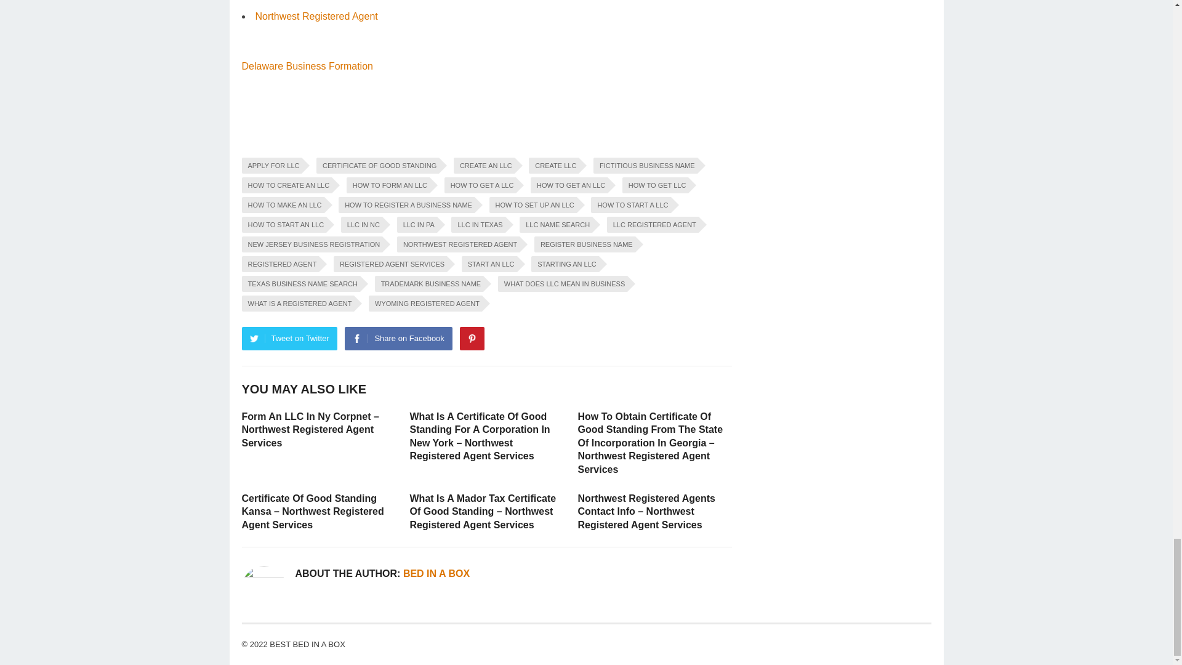 The image size is (1182, 665). Describe the element at coordinates (316, 16) in the screenshot. I see `Northwest Registered Agent` at that location.